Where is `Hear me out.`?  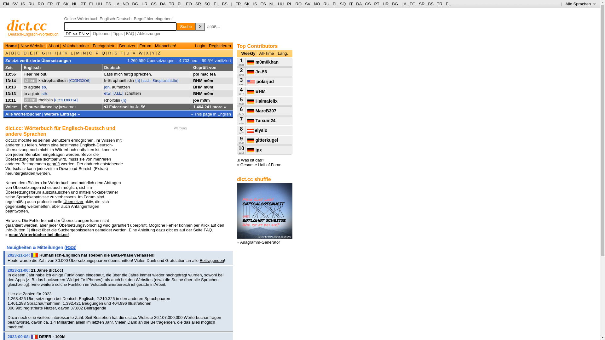
Hear me out. is located at coordinates (35, 74).